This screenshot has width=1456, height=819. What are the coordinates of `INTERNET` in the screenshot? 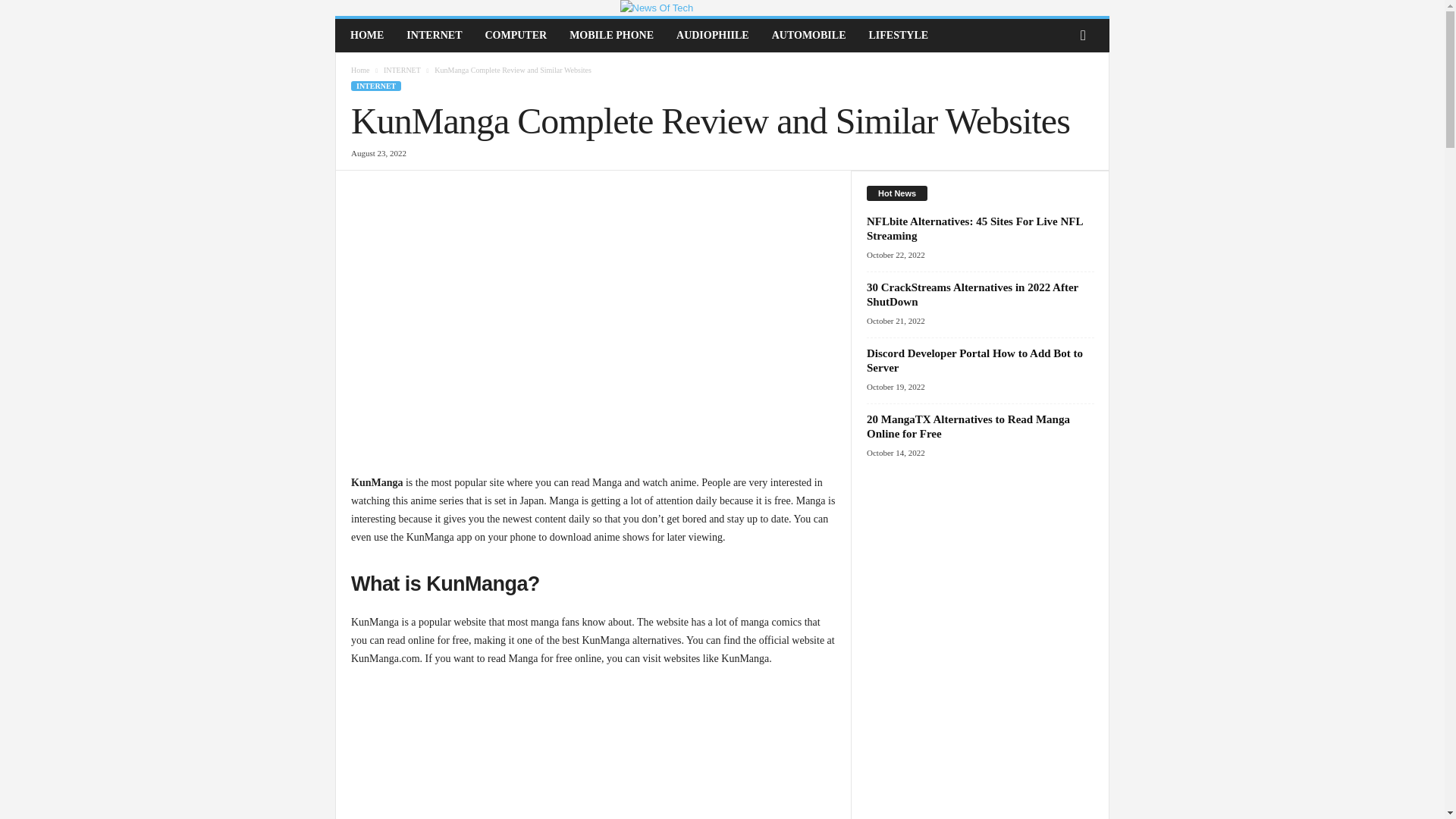 It's located at (402, 70).